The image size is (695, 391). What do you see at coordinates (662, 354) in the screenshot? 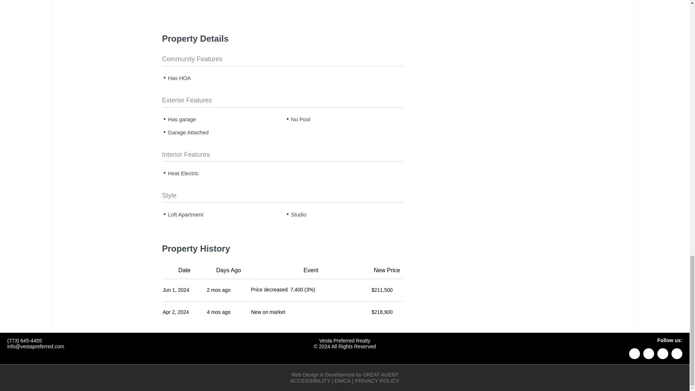
I see `instagram` at bounding box center [662, 354].